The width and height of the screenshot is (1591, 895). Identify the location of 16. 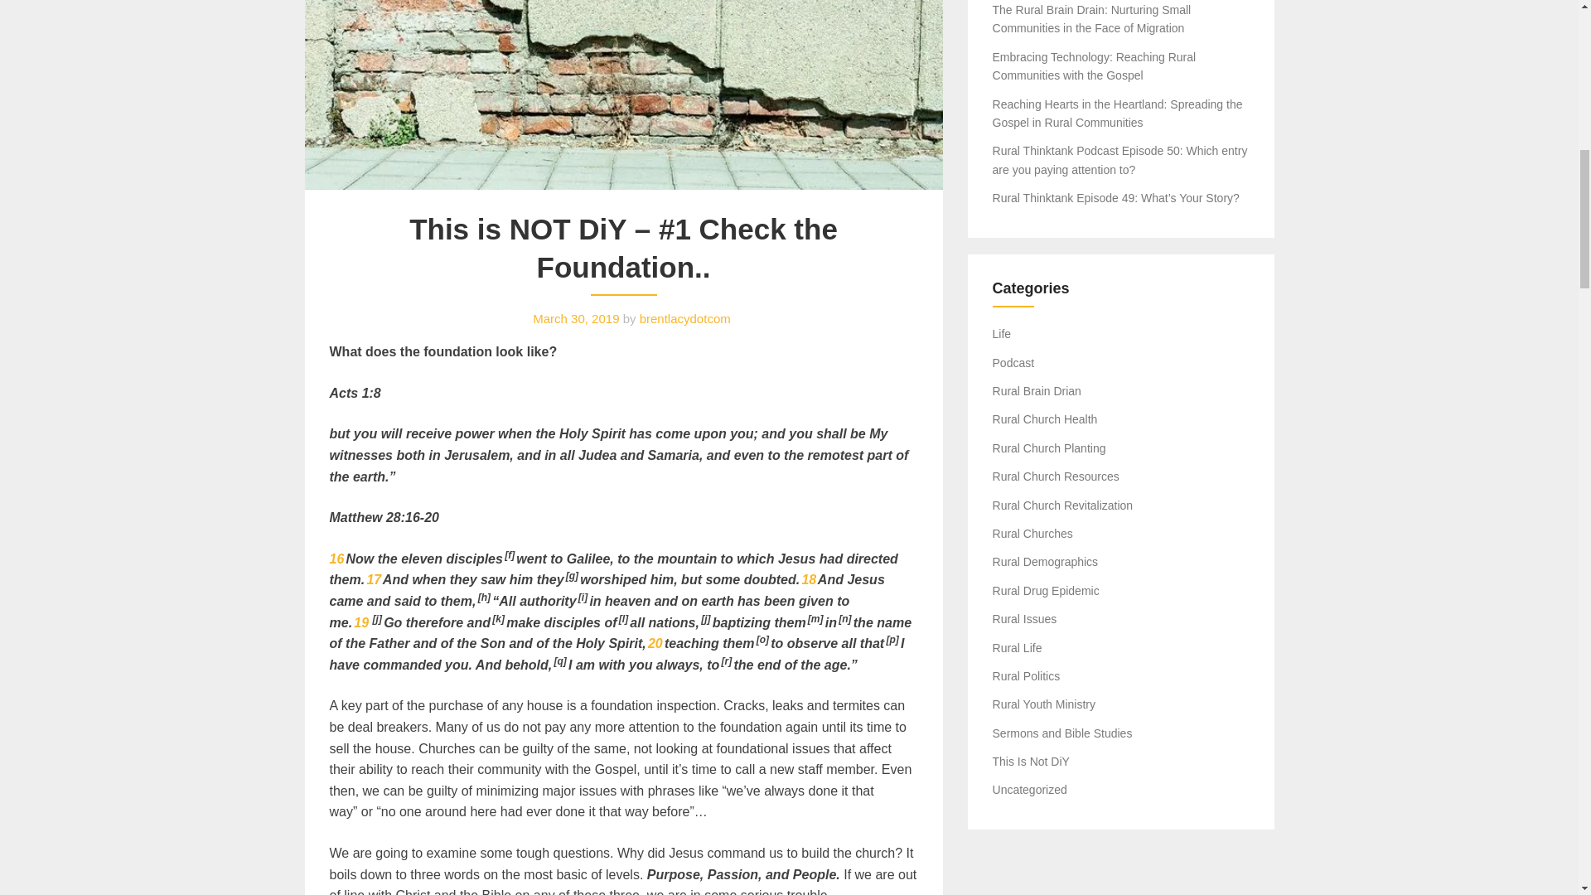
(336, 559).